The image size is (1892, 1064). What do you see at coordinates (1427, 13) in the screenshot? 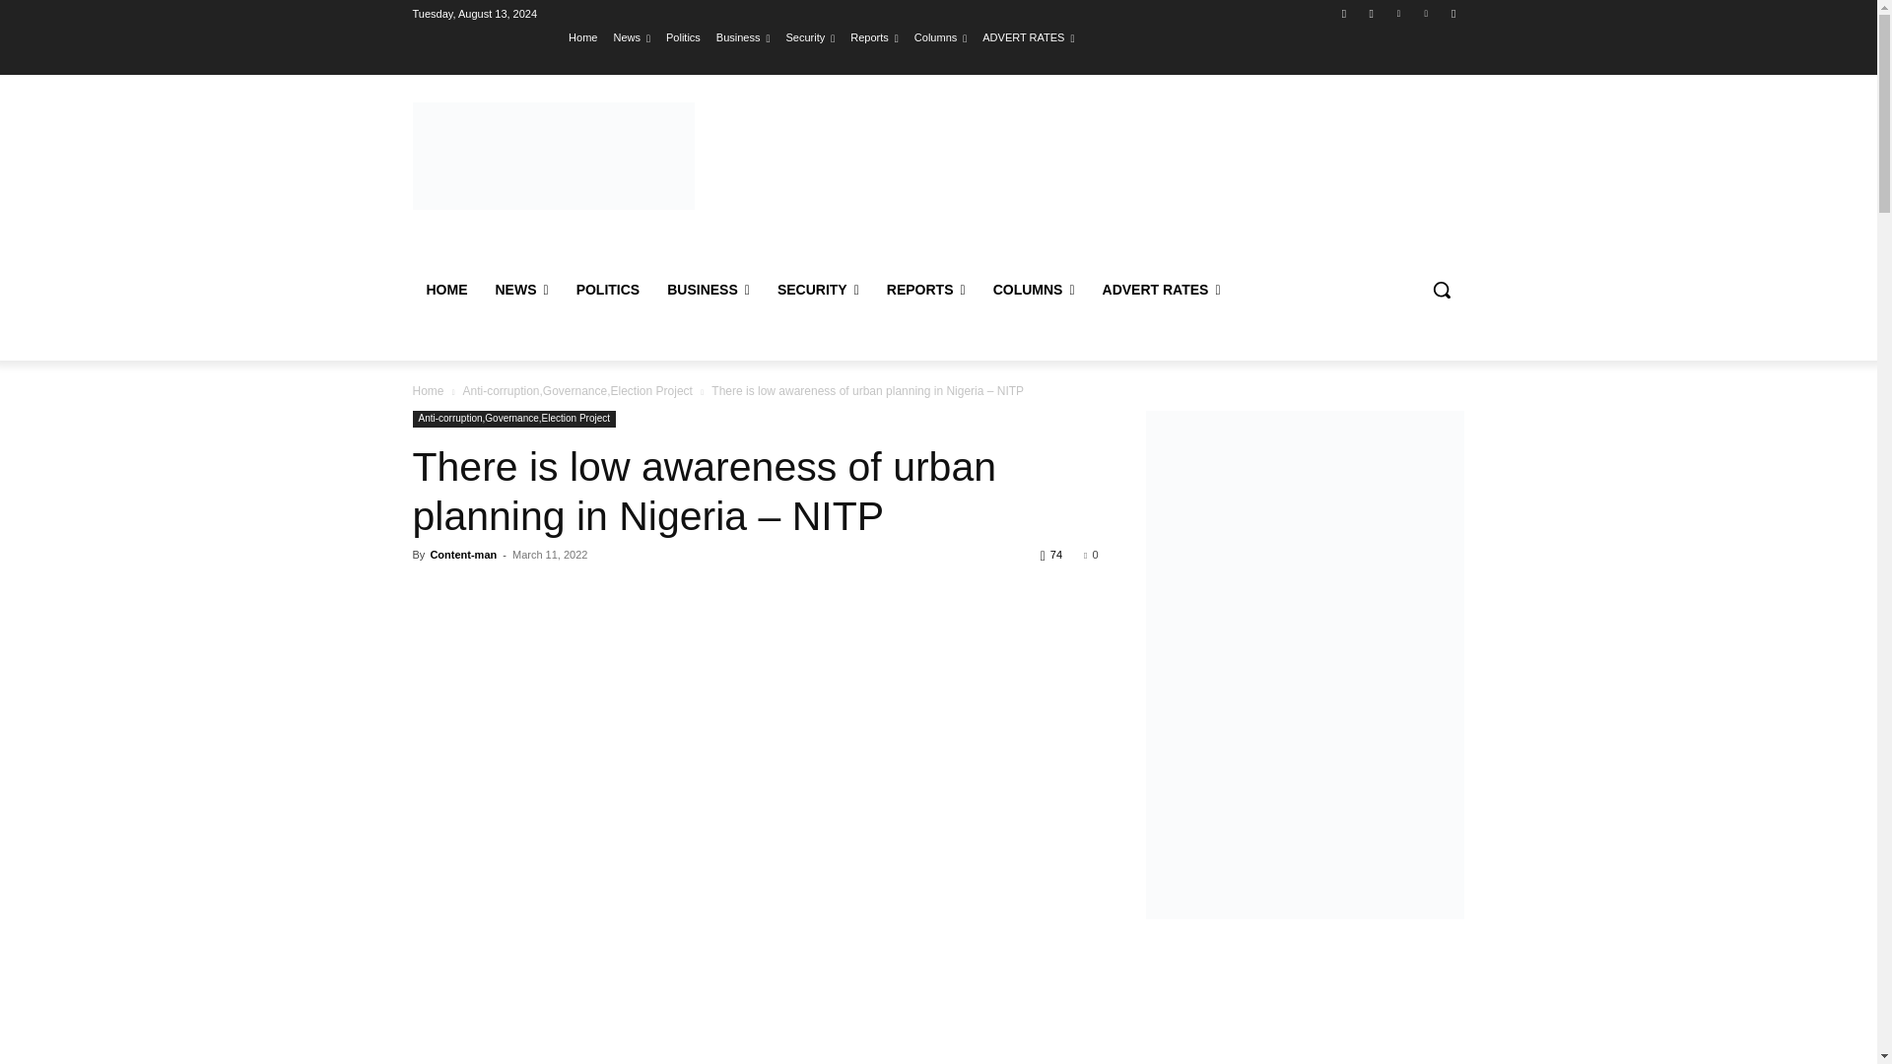
I see `Vimeo` at bounding box center [1427, 13].